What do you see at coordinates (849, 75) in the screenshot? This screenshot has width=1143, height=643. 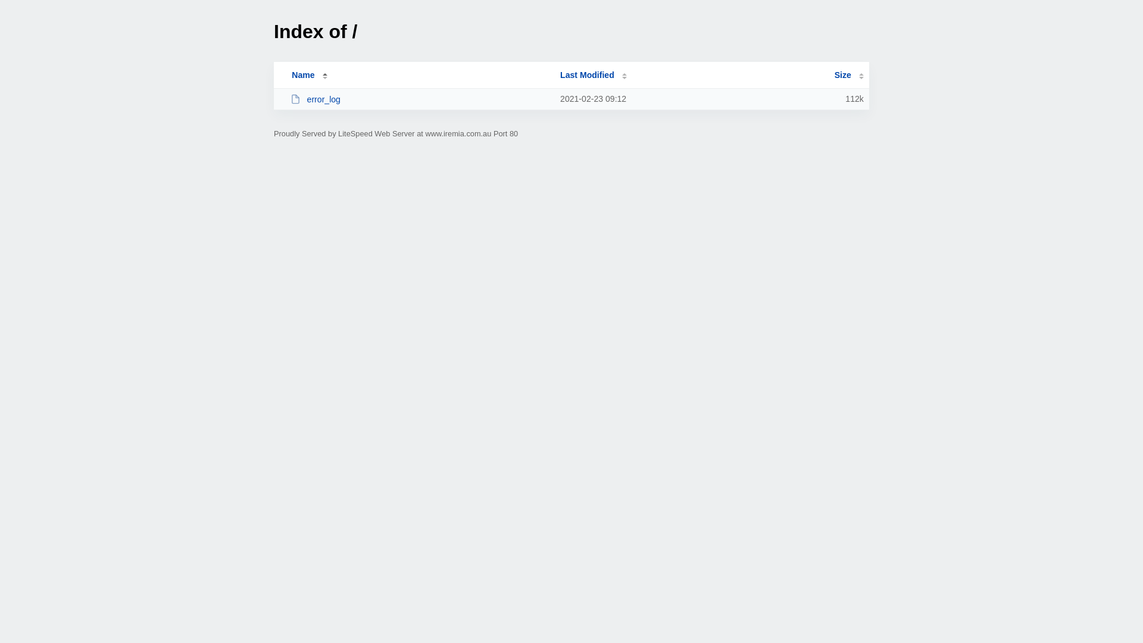 I see `Size` at bounding box center [849, 75].